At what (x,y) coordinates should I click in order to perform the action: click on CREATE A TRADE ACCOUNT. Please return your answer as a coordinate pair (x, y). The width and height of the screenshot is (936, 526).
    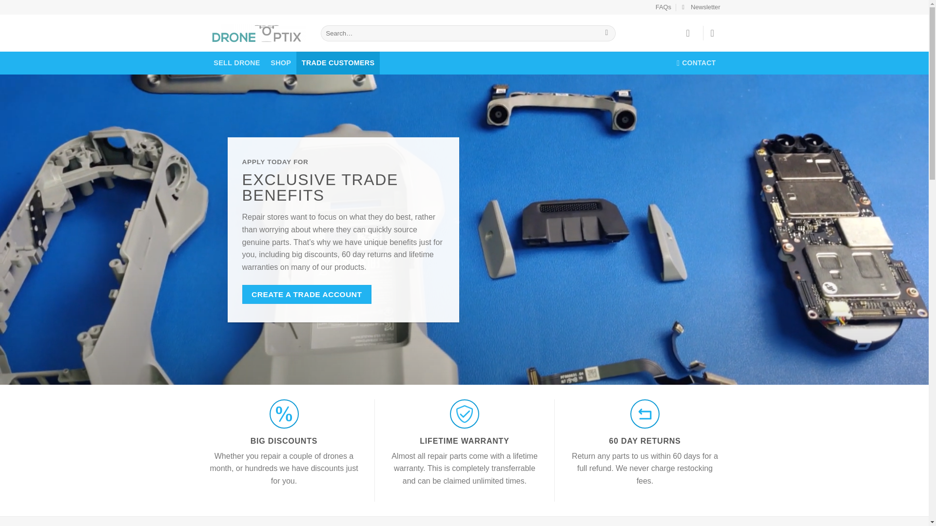
    Looking at the image, I should click on (306, 294).